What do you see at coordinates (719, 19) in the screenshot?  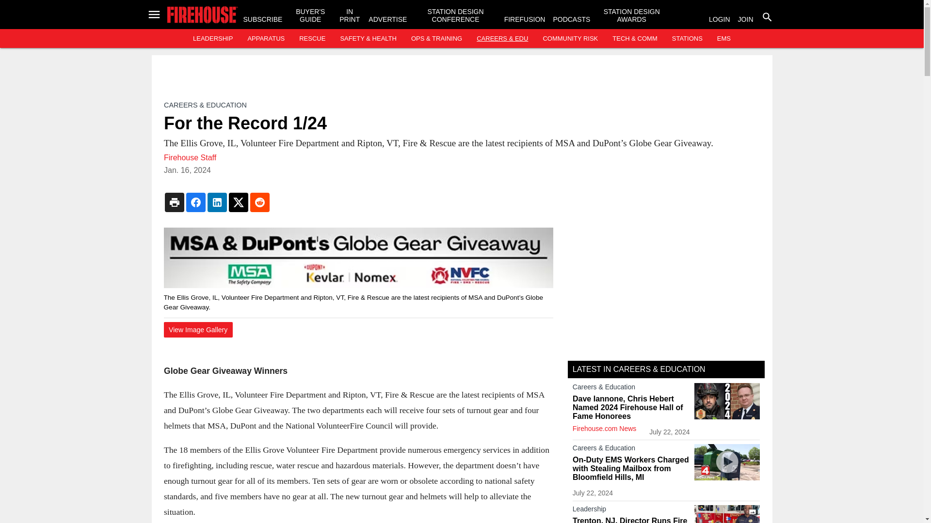 I see `LOGIN` at bounding box center [719, 19].